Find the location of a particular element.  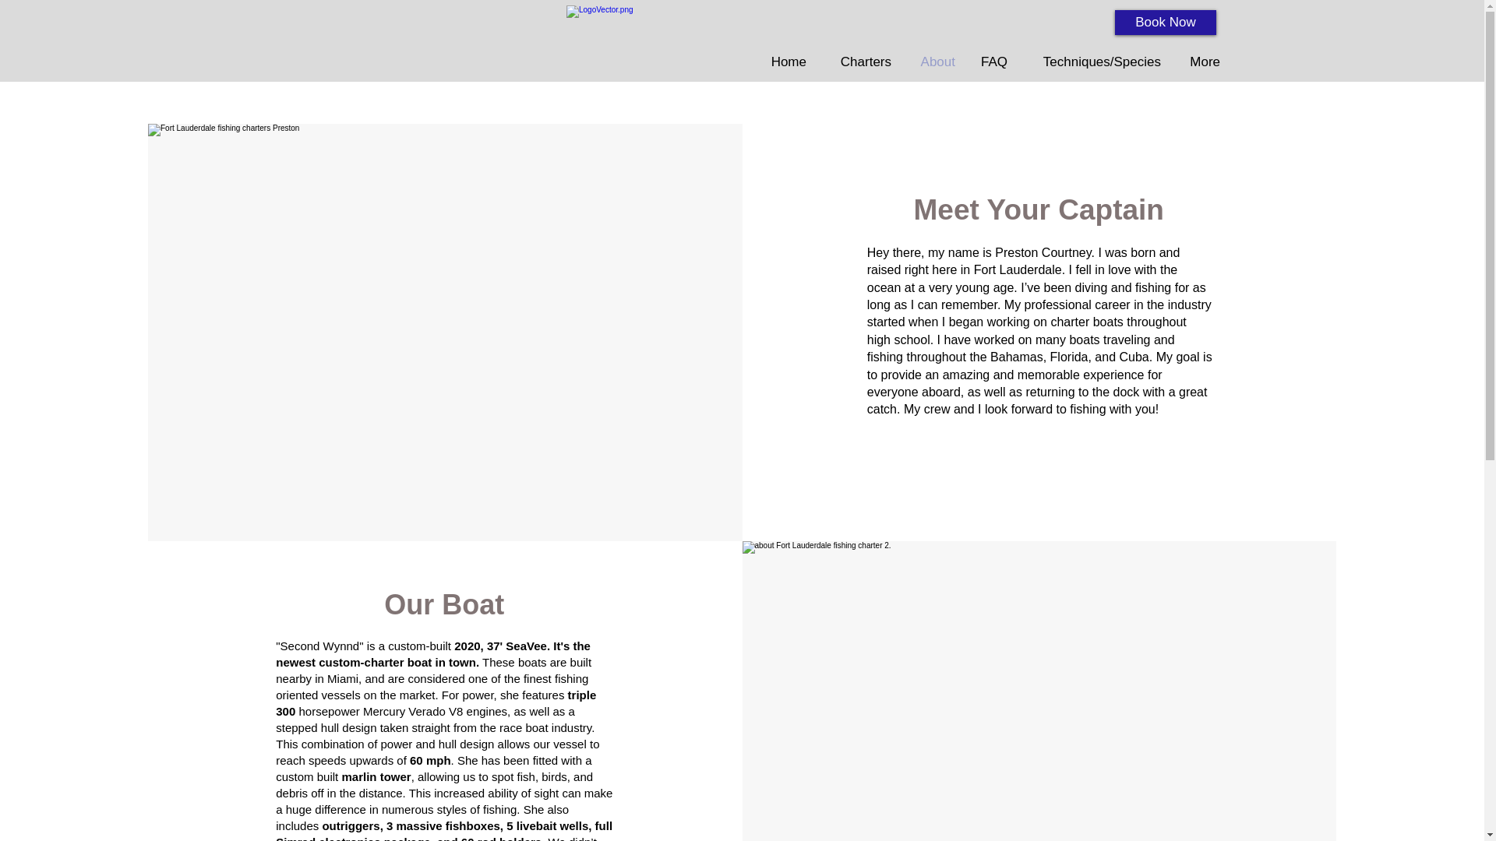

About is located at coordinates (935, 62).